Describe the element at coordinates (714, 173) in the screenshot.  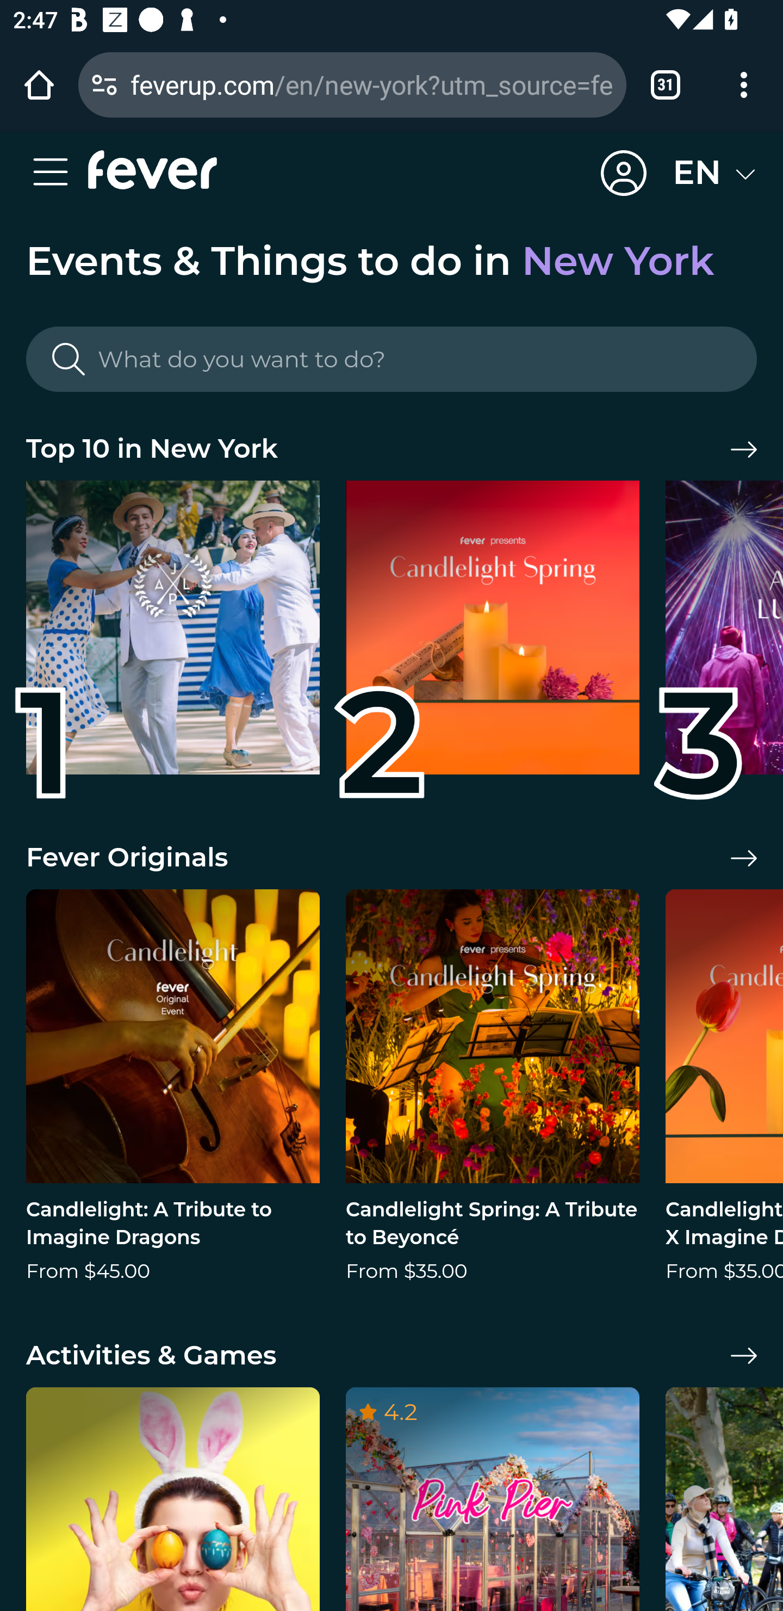
I see `EN` at that location.